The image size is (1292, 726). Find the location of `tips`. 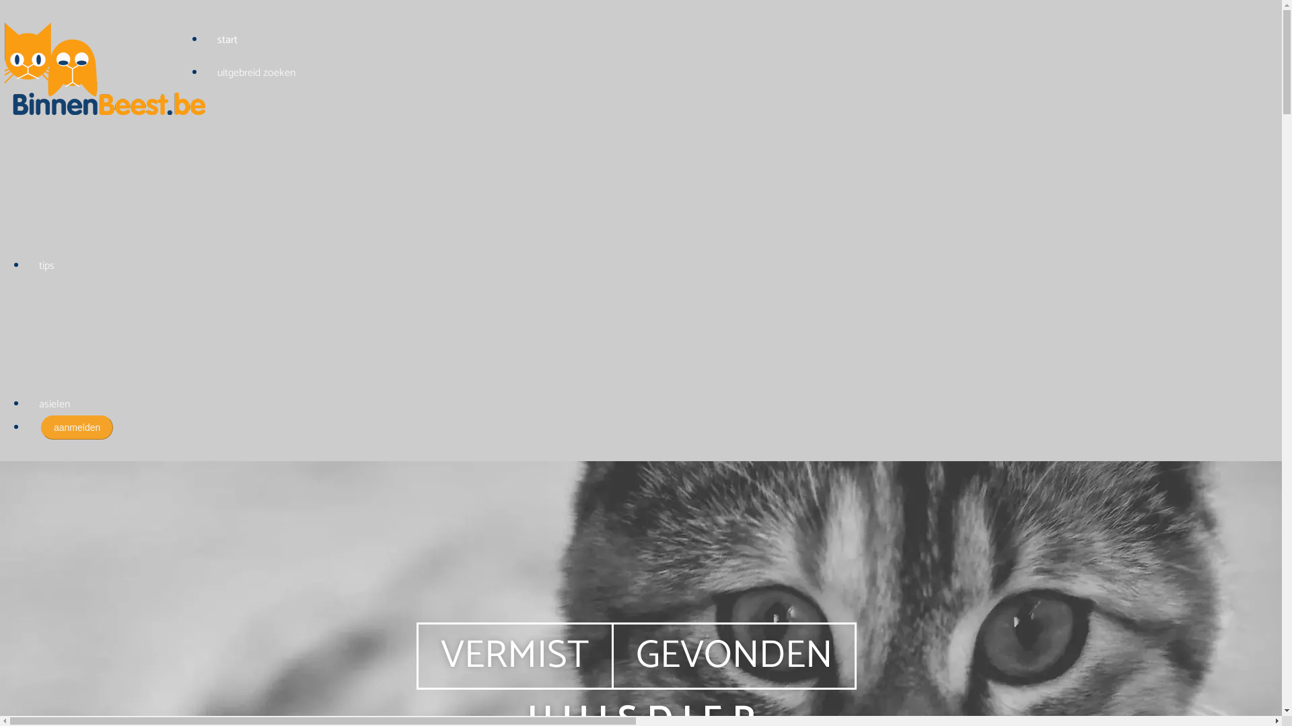

tips is located at coordinates (47, 266).